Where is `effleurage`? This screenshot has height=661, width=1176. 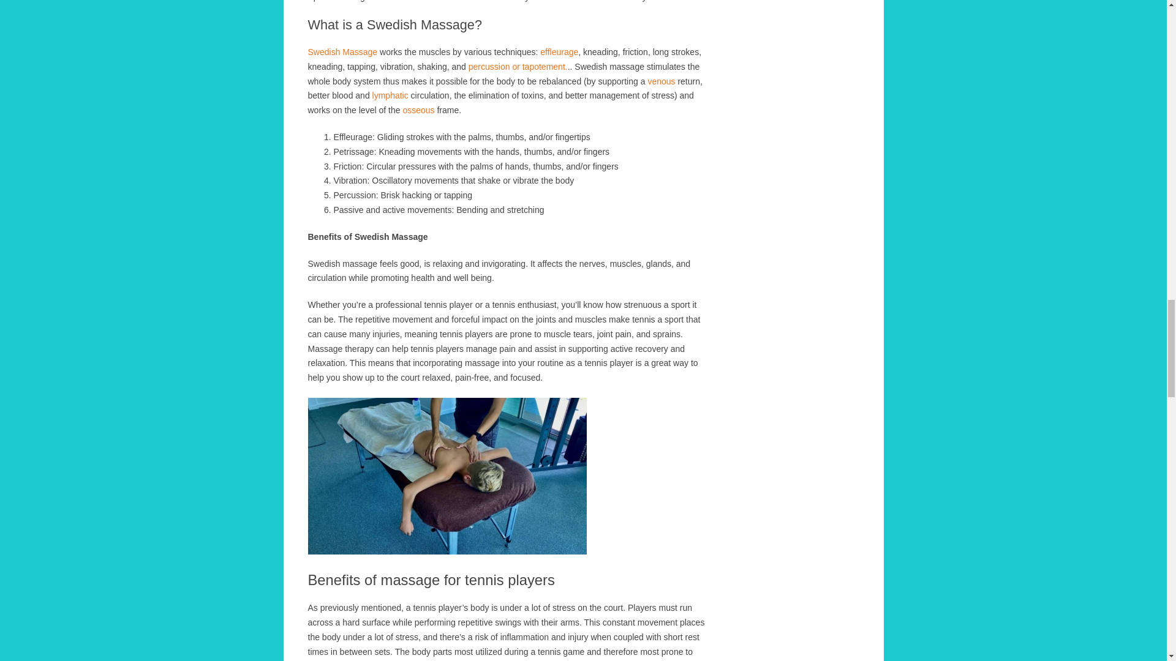 effleurage is located at coordinates (559, 51).